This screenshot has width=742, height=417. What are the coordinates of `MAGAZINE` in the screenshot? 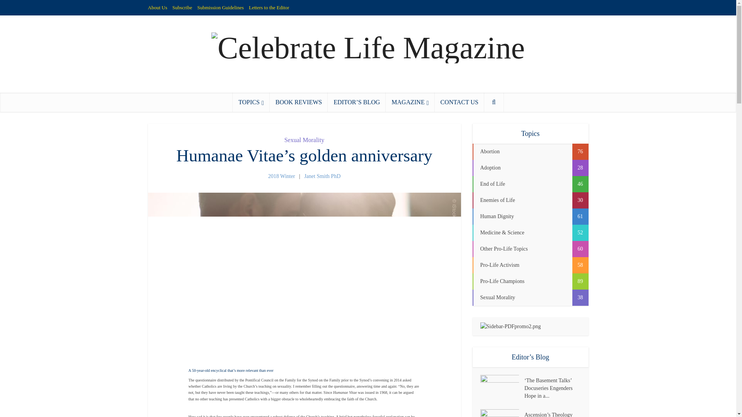 It's located at (410, 102).